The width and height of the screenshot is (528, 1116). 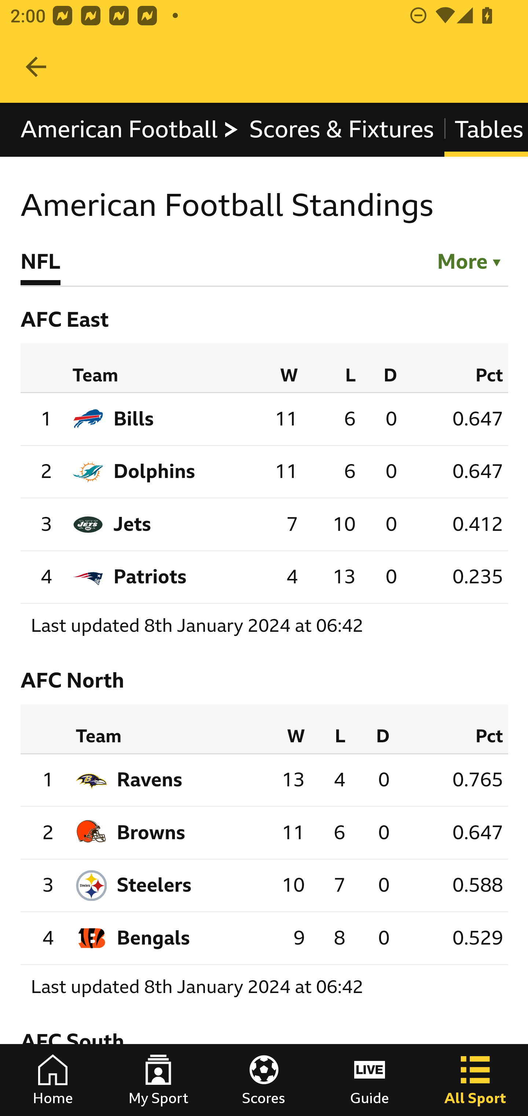 I want to click on Home, so click(x=53, y=1080).